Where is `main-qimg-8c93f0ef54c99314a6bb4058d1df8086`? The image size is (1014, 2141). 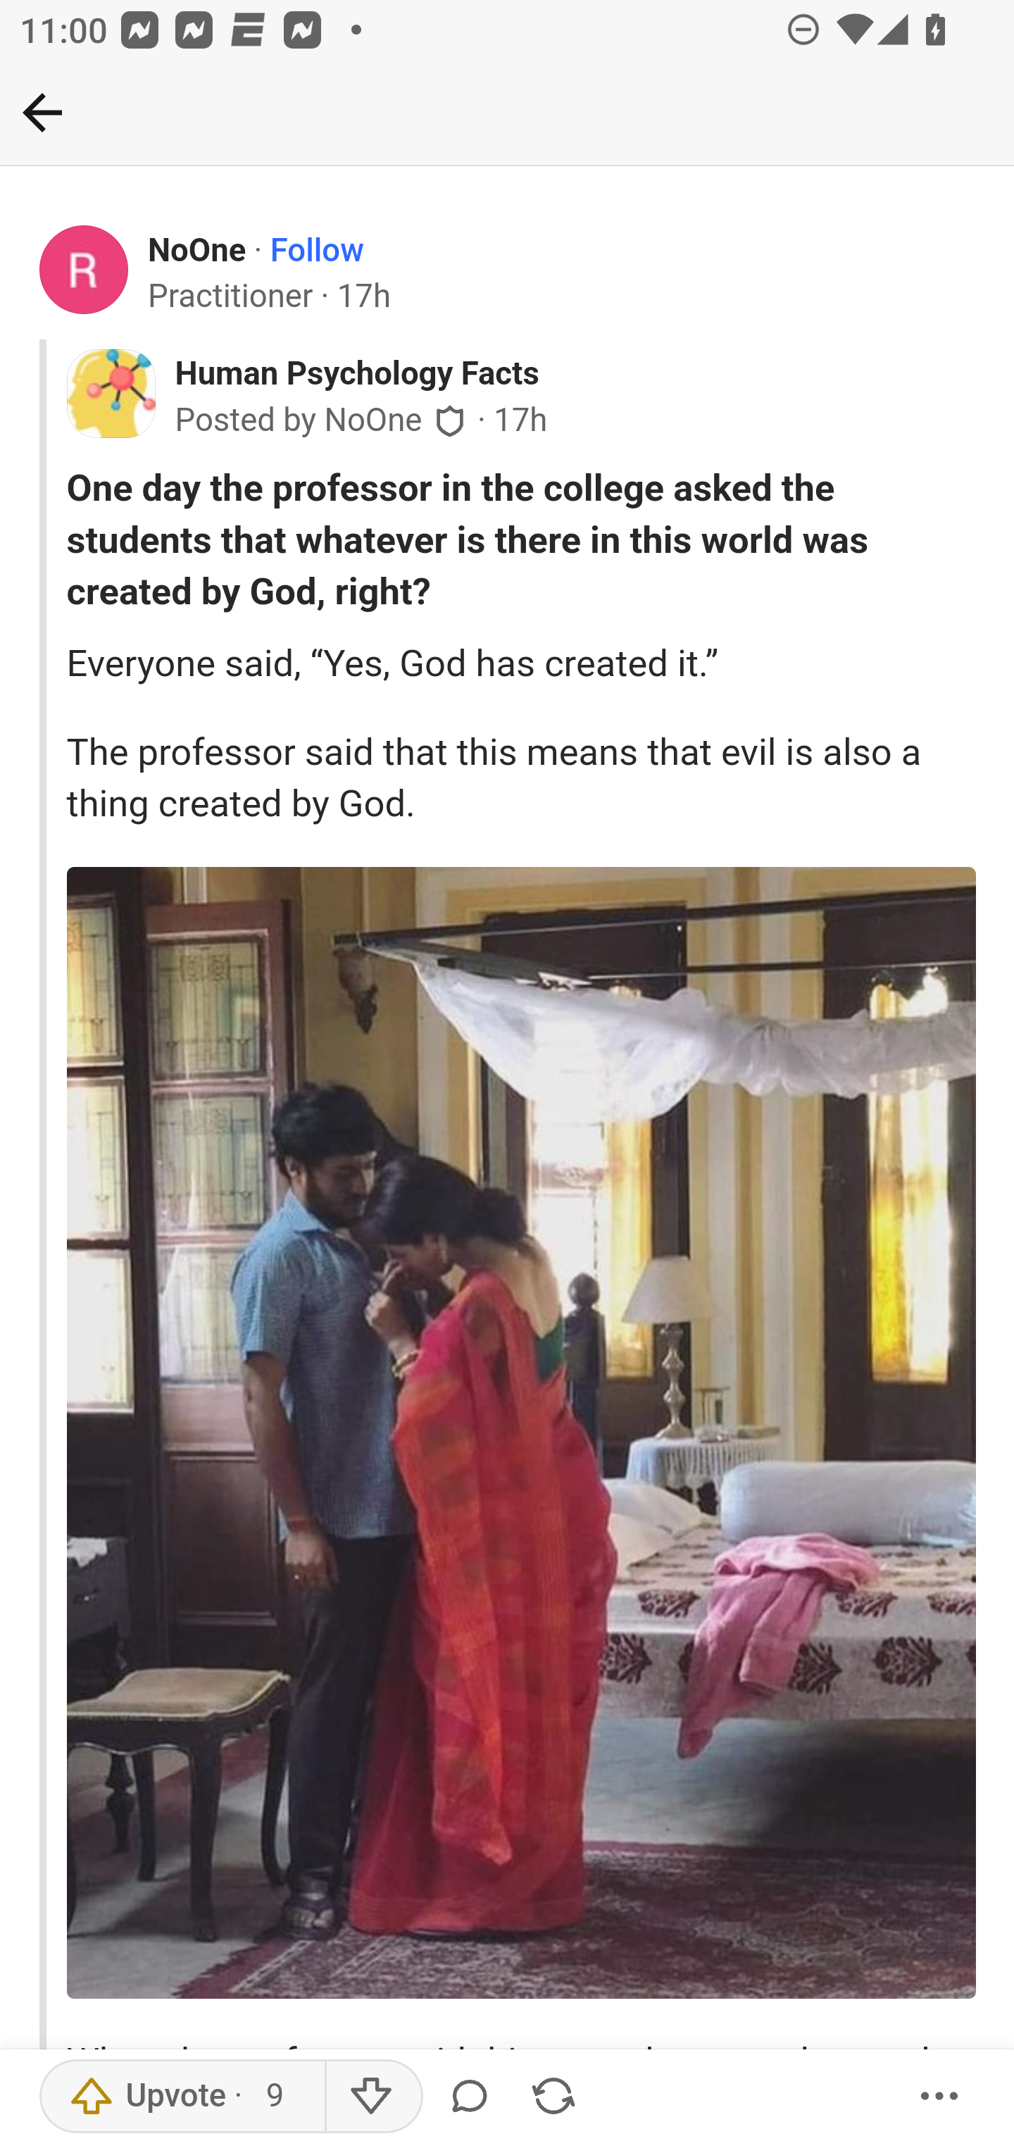 main-qimg-8c93f0ef54c99314a6bb4058d1df8086 is located at coordinates (521, 1433).